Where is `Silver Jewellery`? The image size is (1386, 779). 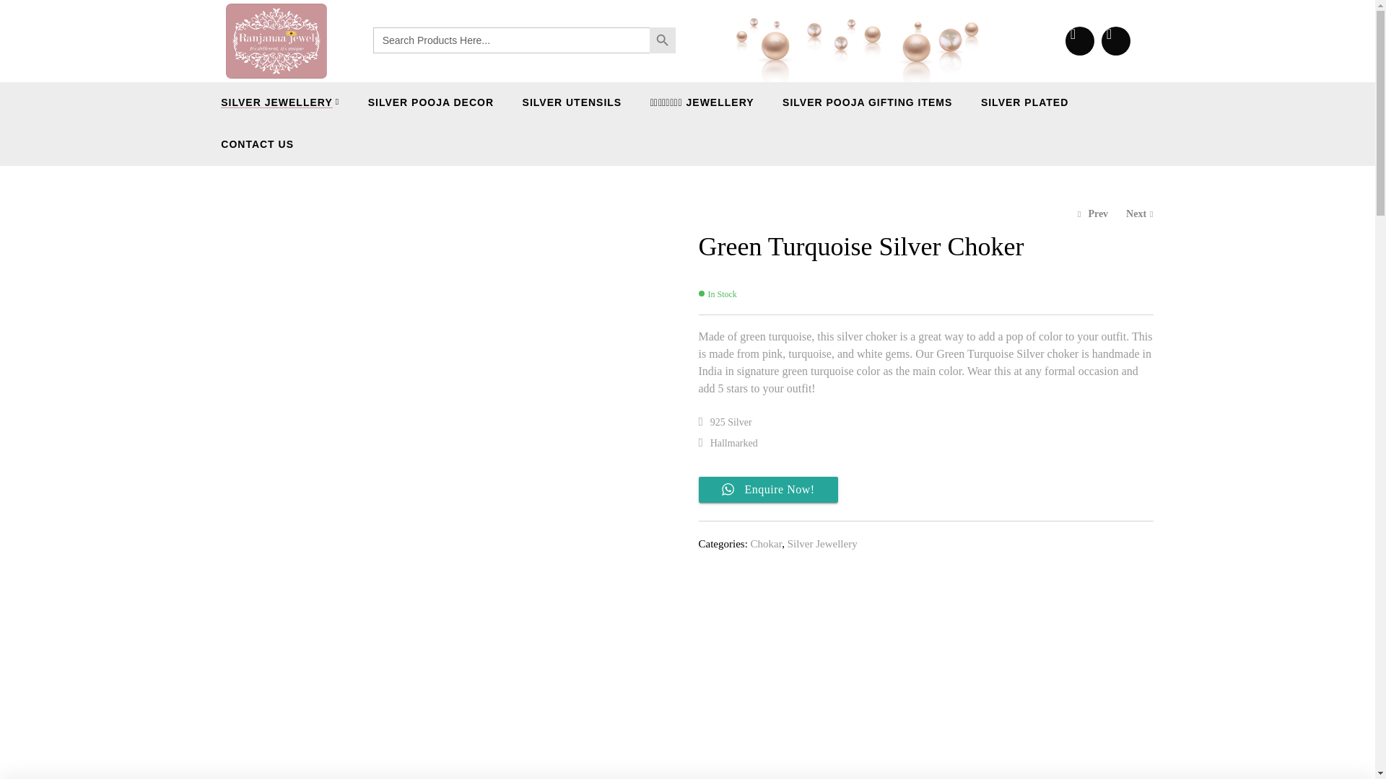
Silver Jewellery is located at coordinates (822, 544).